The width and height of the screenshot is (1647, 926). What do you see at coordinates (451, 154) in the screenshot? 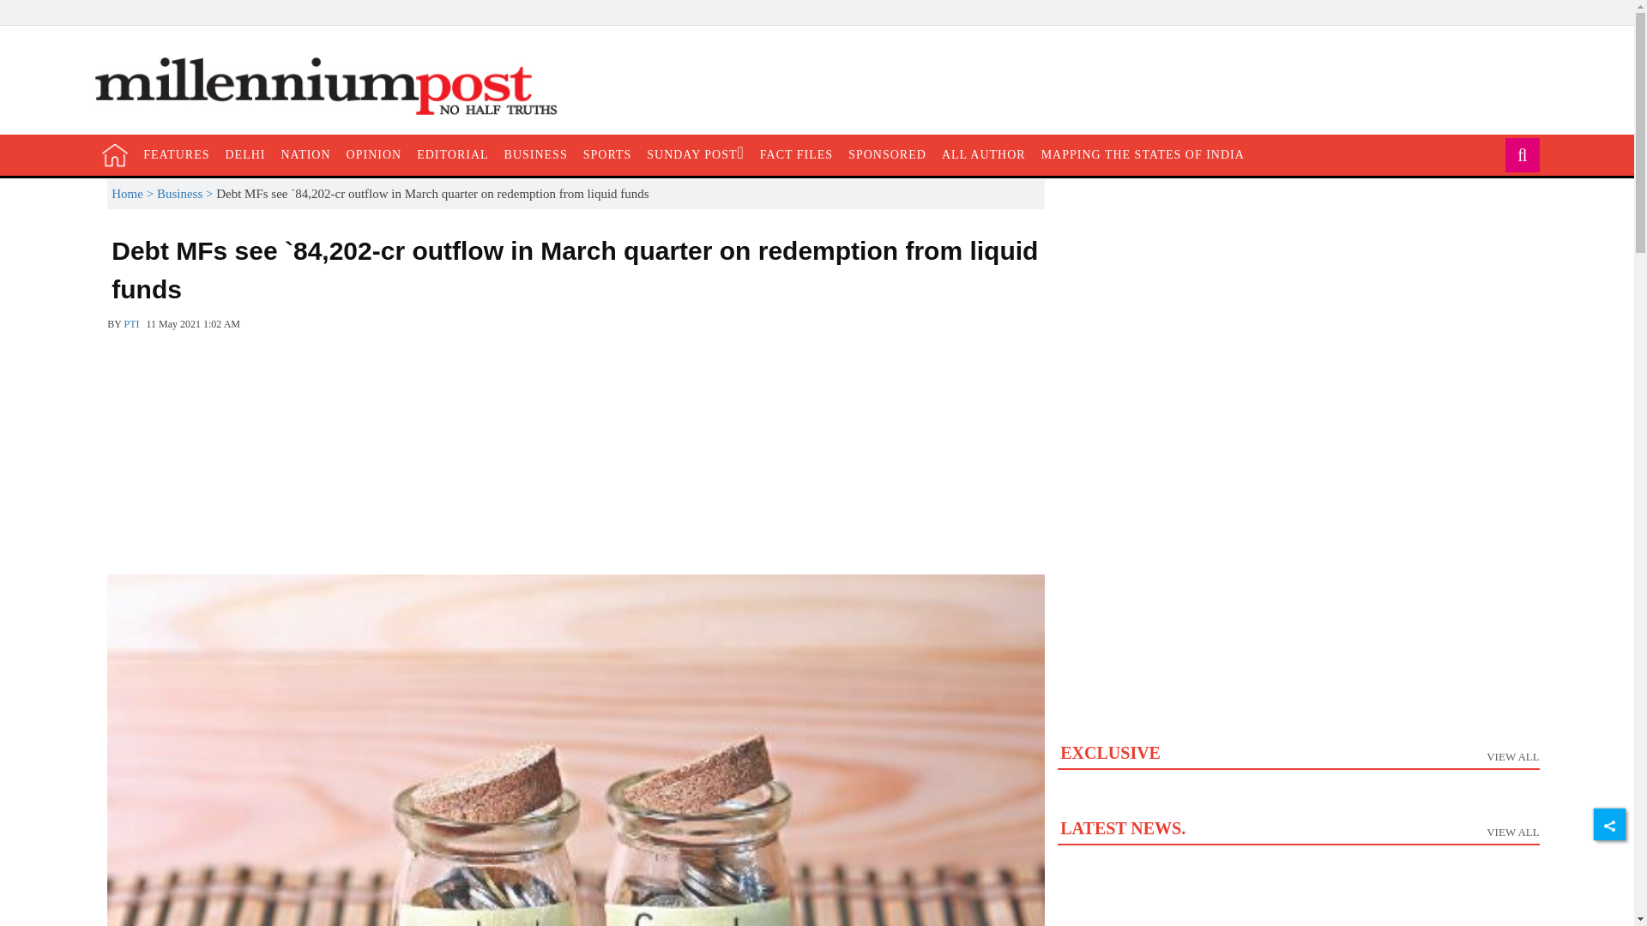
I see `EDITORIAL` at bounding box center [451, 154].